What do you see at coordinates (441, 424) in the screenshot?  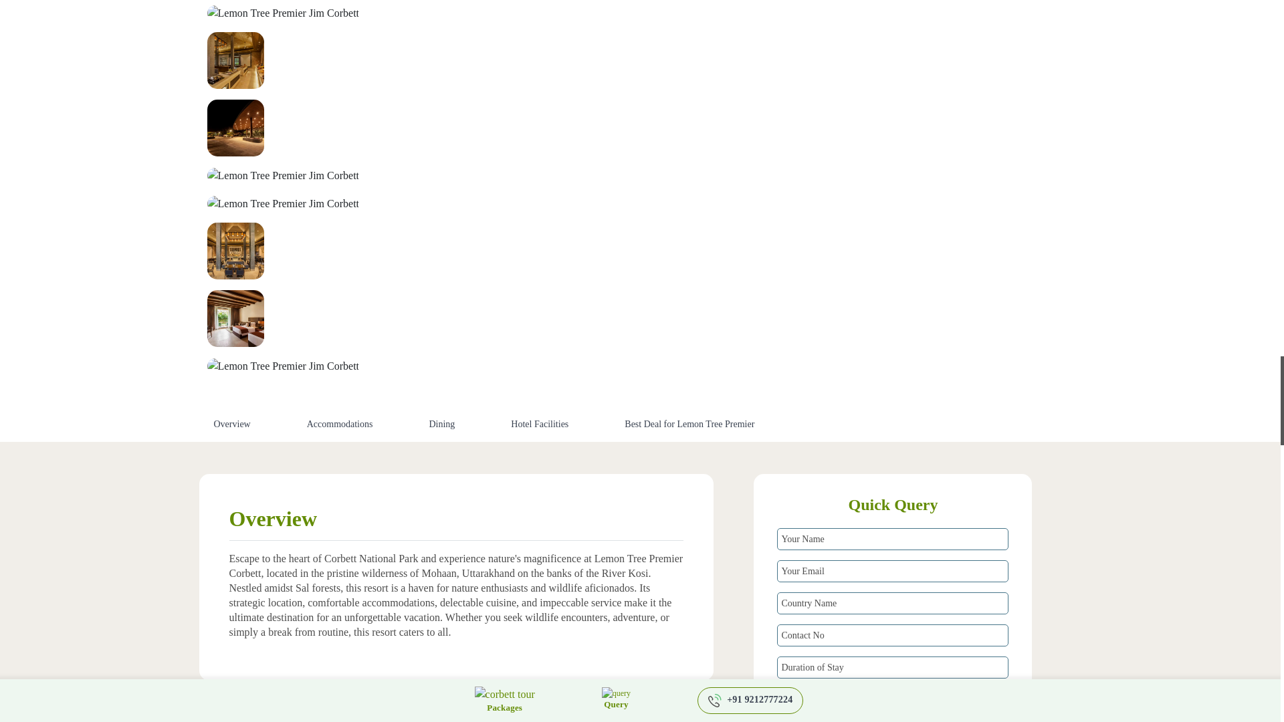 I see `Dining` at bounding box center [441, 424].